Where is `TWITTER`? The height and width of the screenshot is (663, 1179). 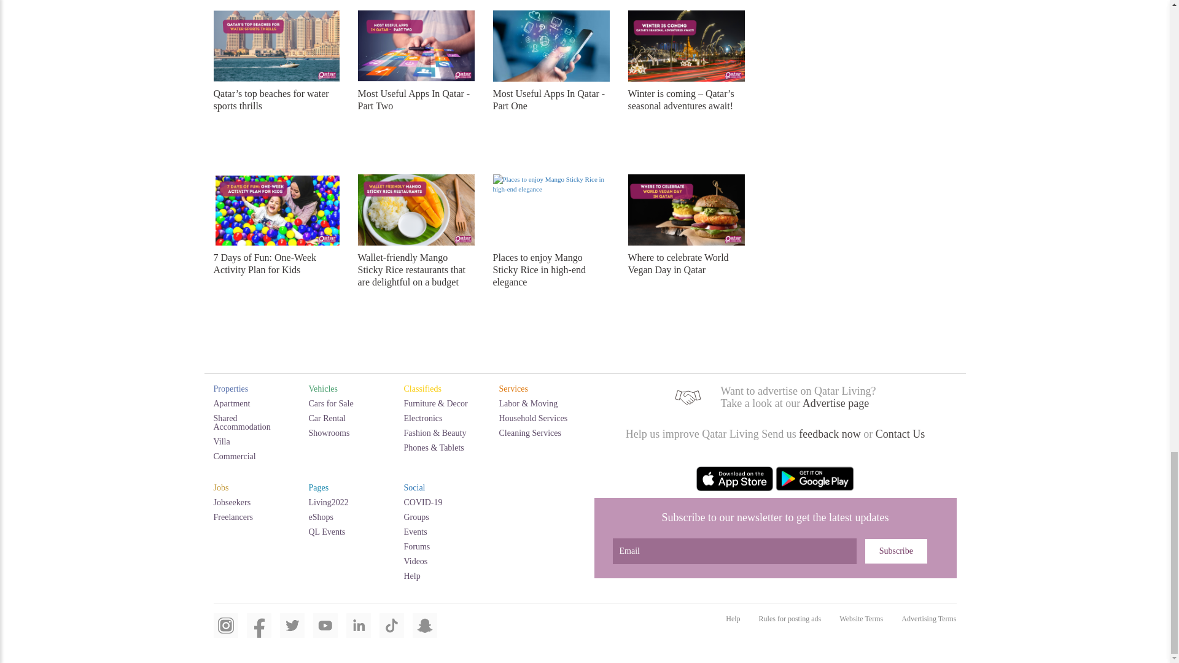 TWITTER is located at coordinates (292, 632).